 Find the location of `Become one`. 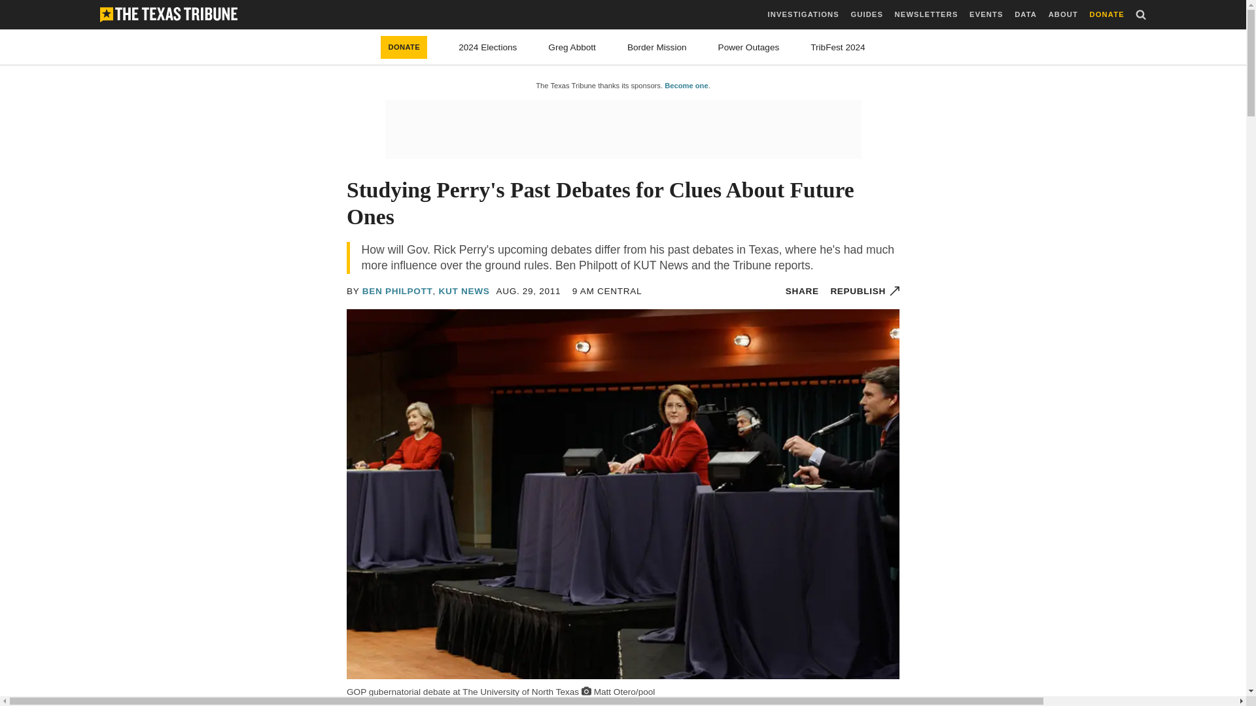

Become one is located at coordinates (686, 86).